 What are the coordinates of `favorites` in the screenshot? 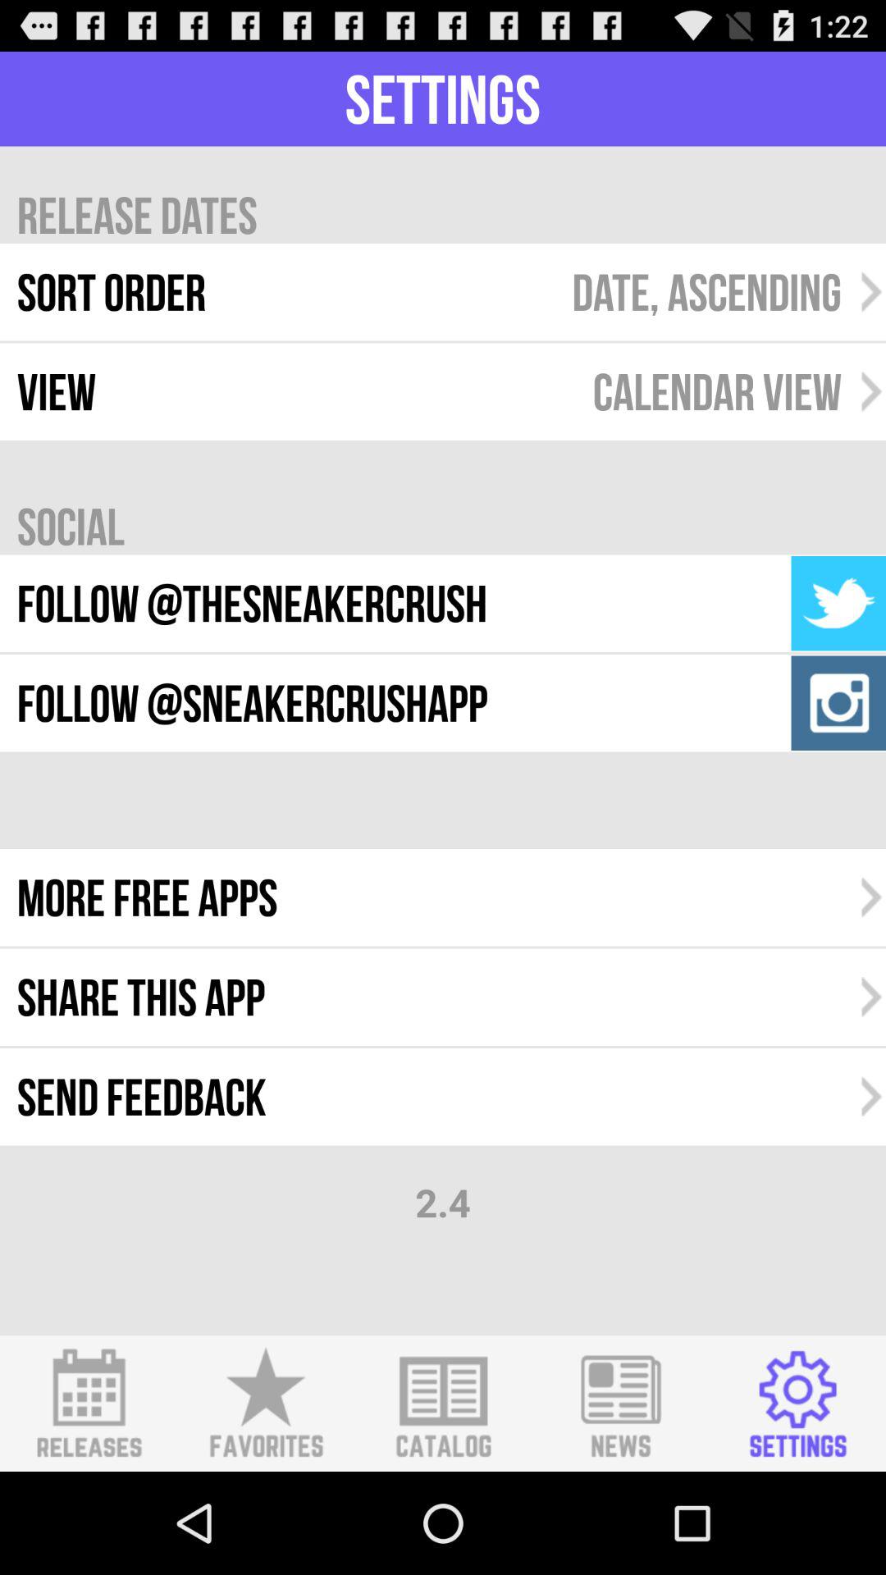 It's located at (266, 1404).